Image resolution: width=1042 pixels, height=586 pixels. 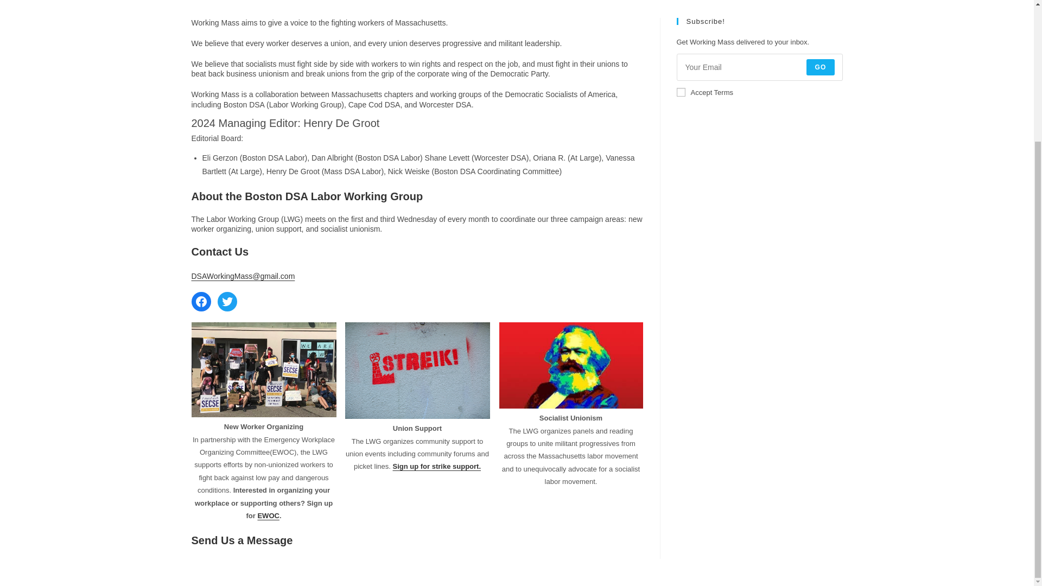 I want to click on EWOC, so click(x=268, y=515).